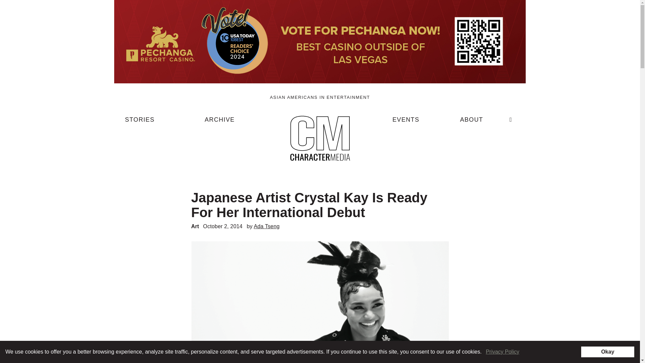 This screenshot has width=645, height=363. Describe the element at coordinates (195, 226) in the screenshot. I see `Art` at that location.